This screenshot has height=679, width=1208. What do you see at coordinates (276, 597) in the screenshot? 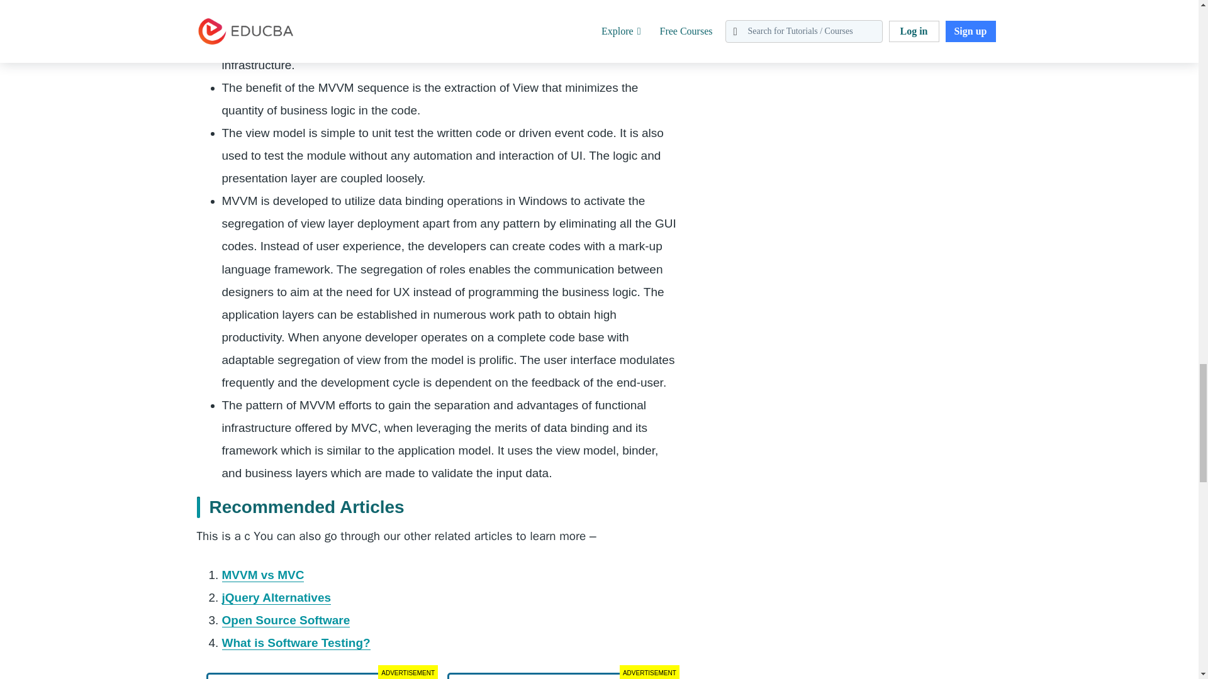
I see `jQuery Alternatives` at bounding box center [276, 597].